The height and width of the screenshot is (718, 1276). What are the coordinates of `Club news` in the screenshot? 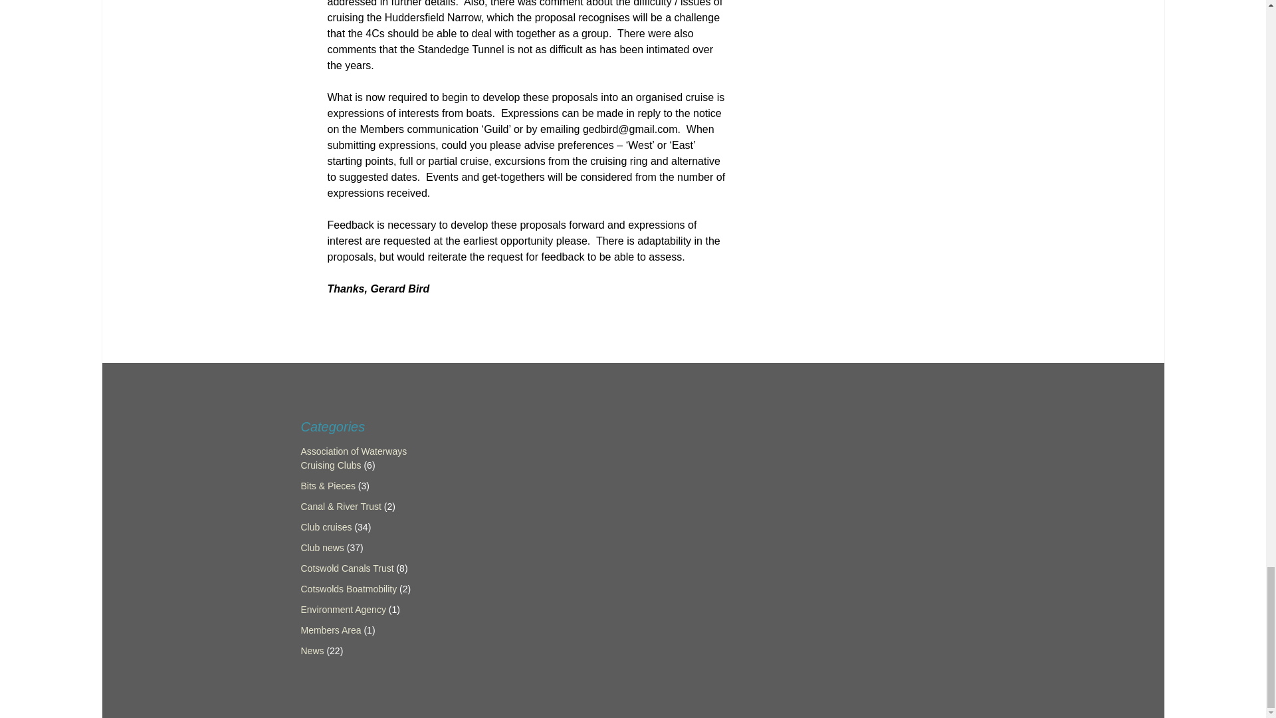 It's located at (322, 548).